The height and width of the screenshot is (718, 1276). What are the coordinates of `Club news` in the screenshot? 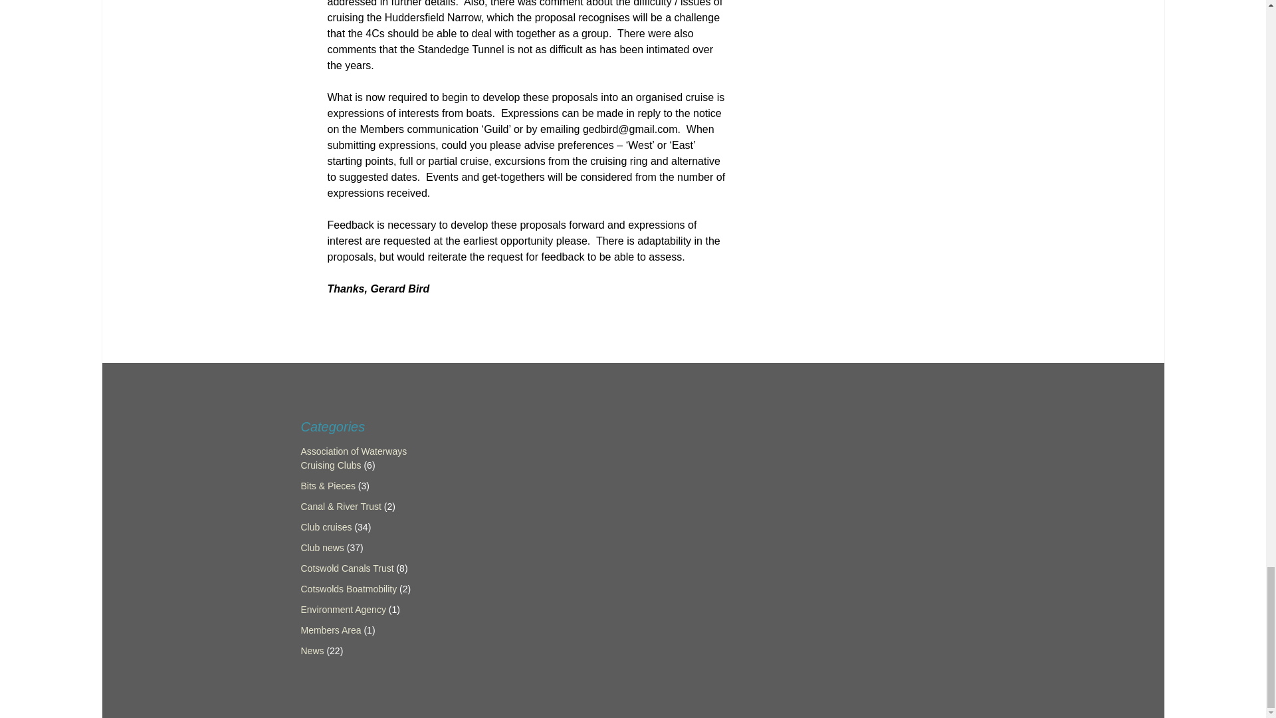 It's located at (322, 548).